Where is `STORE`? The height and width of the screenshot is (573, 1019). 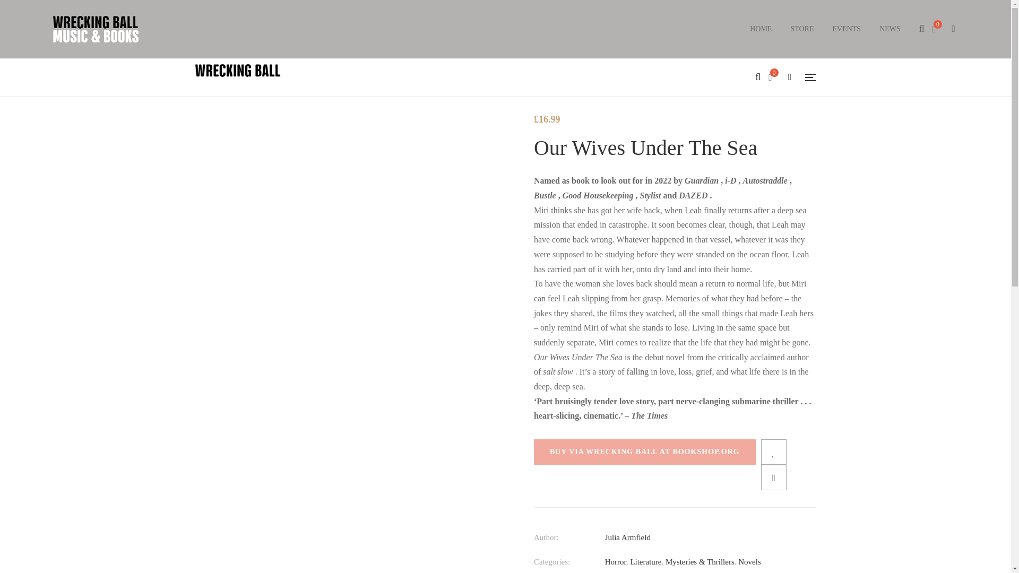
STORE is located at coordinates (801, 29).